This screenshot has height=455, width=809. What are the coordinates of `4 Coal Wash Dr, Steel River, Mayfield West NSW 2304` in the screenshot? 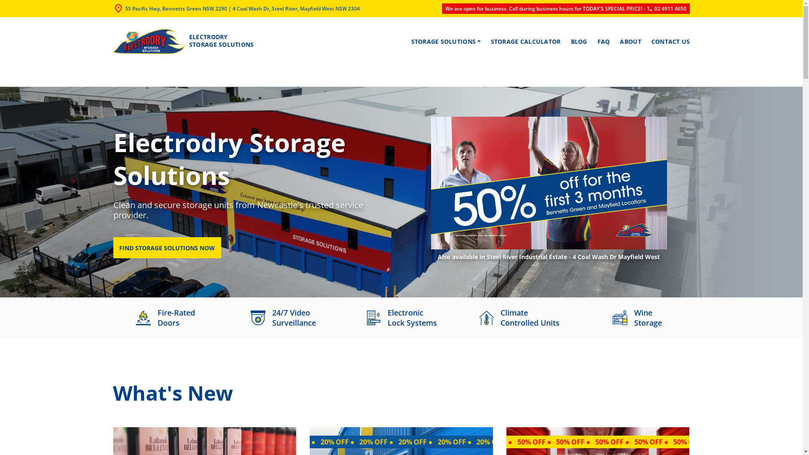 It's located at (296, 8).